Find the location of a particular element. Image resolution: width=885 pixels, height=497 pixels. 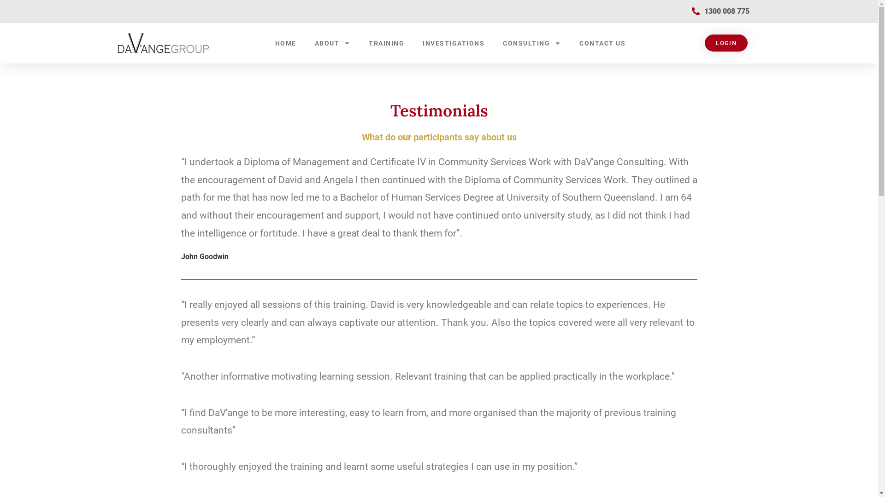

CONTACT US is located at coordinates (602, 43).